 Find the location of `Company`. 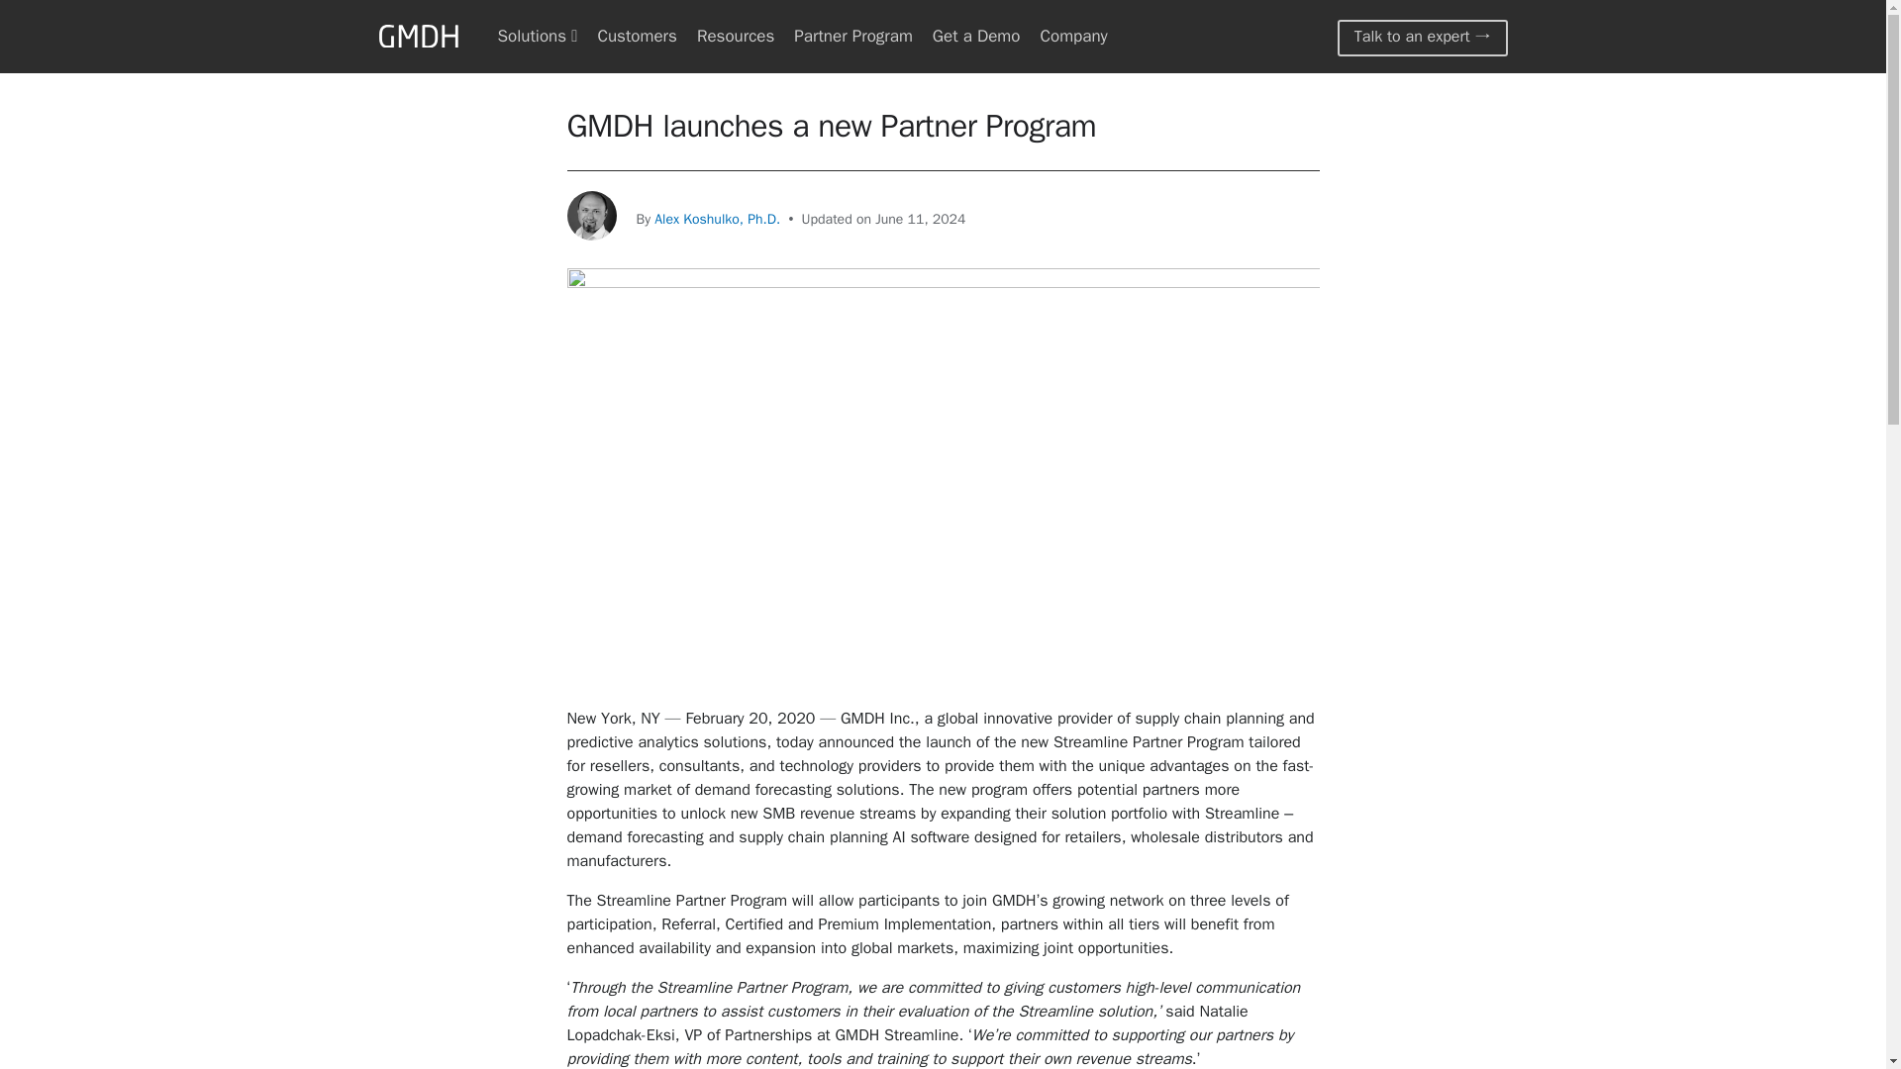

Company is located at coordinates (1073, 36).